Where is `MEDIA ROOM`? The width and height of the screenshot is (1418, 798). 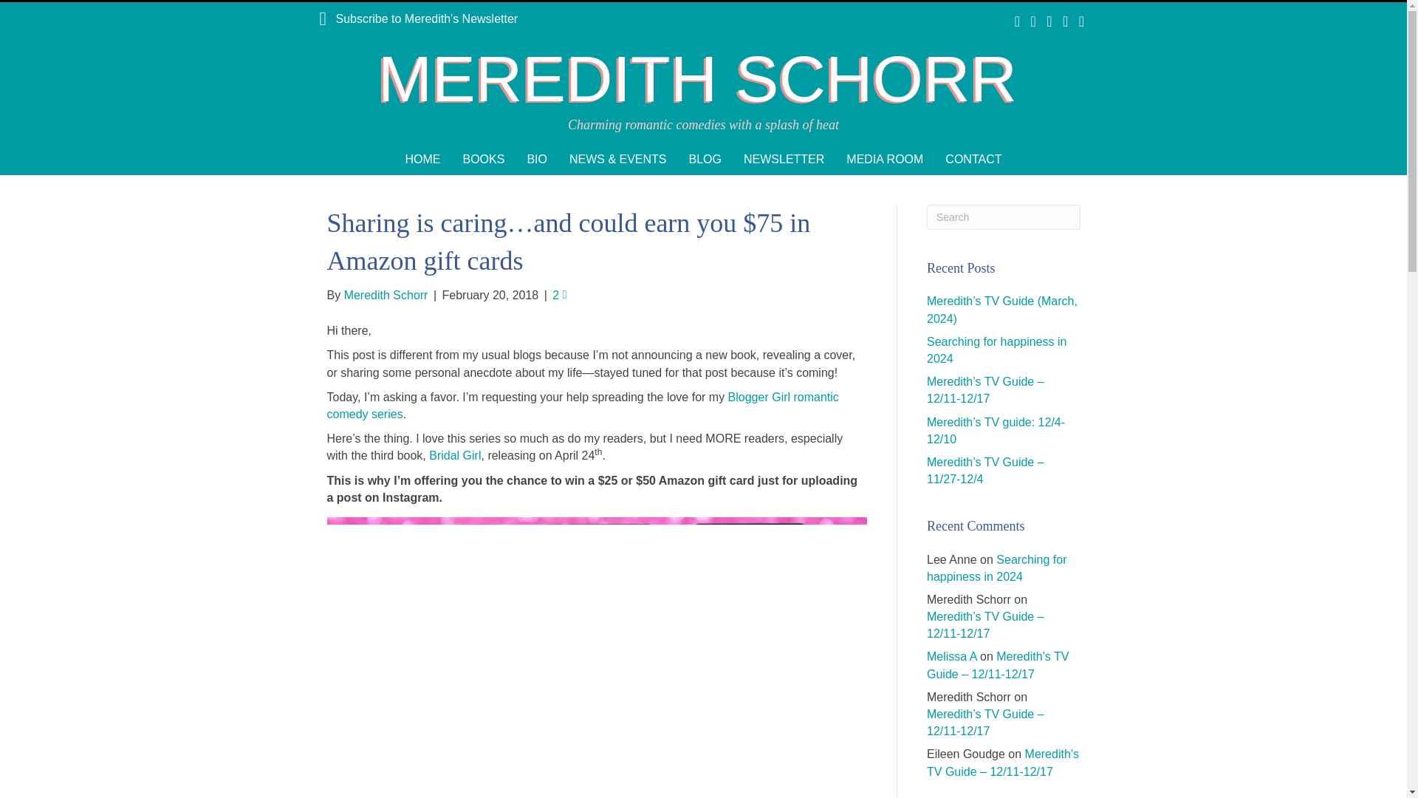 MEDIA ROOM is located at coordinates (885, 159).